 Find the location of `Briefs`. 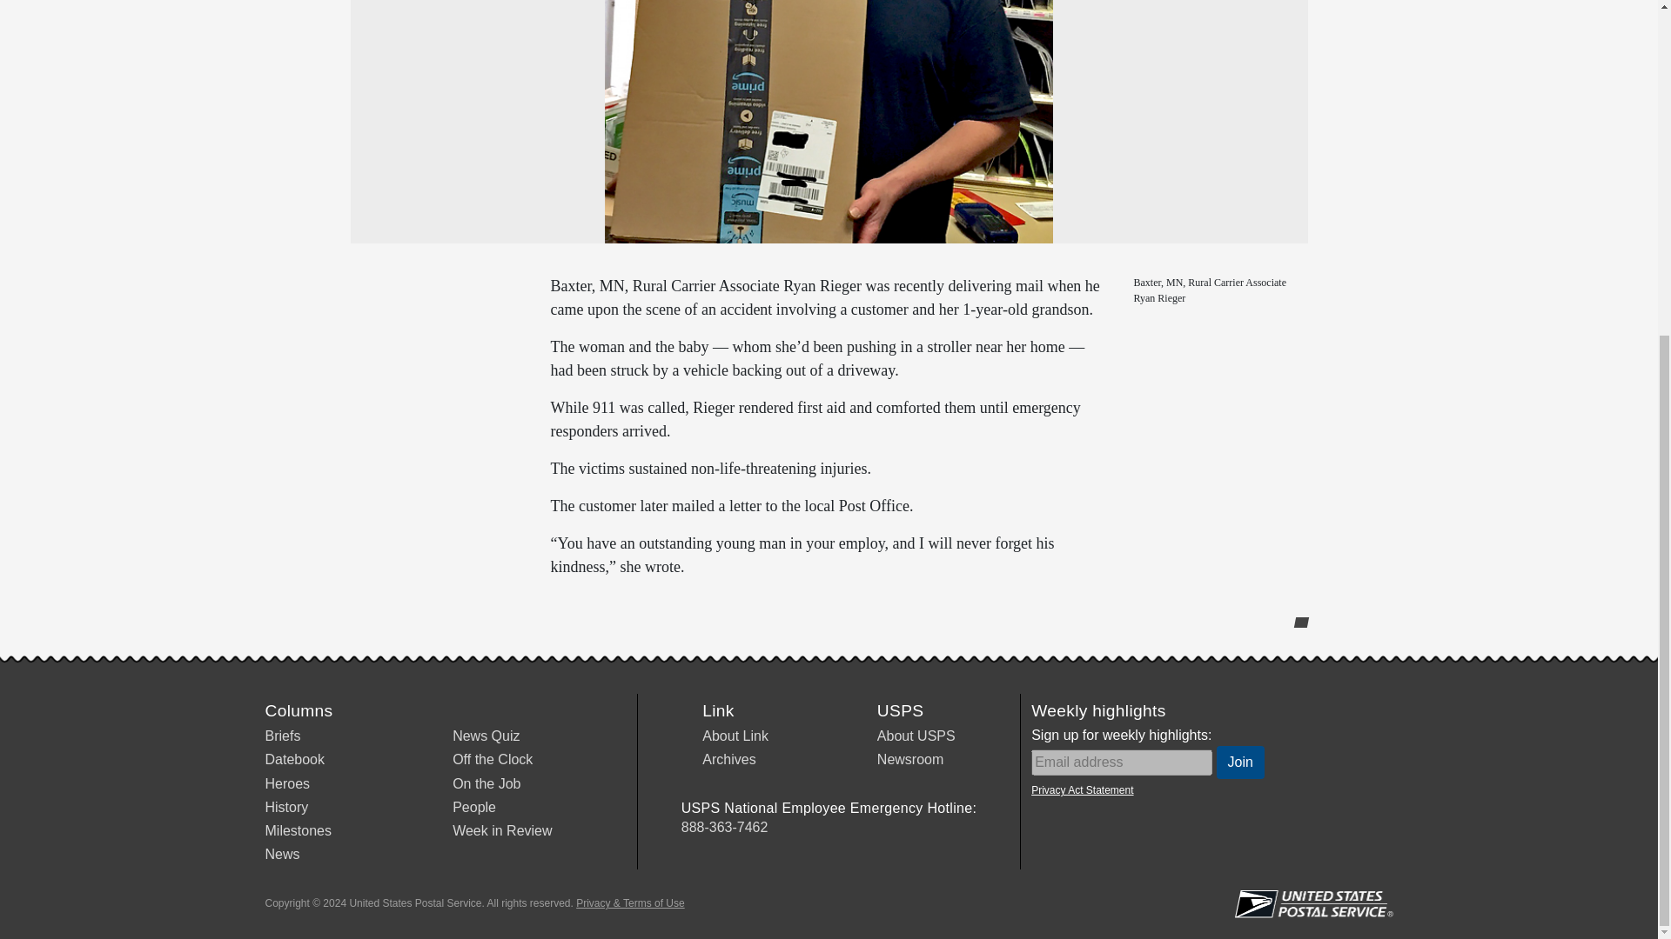

Briefs is located at coordinates (282, 736).